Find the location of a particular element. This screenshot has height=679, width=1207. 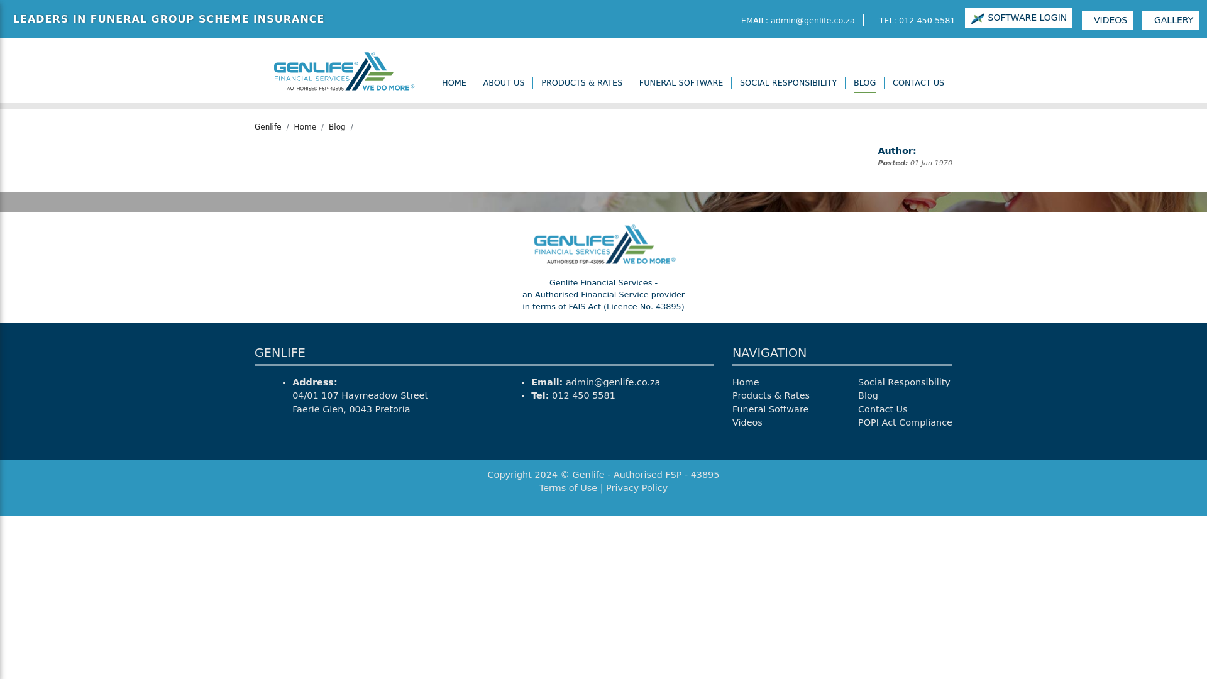

Home is located at coordinates (454, 83).